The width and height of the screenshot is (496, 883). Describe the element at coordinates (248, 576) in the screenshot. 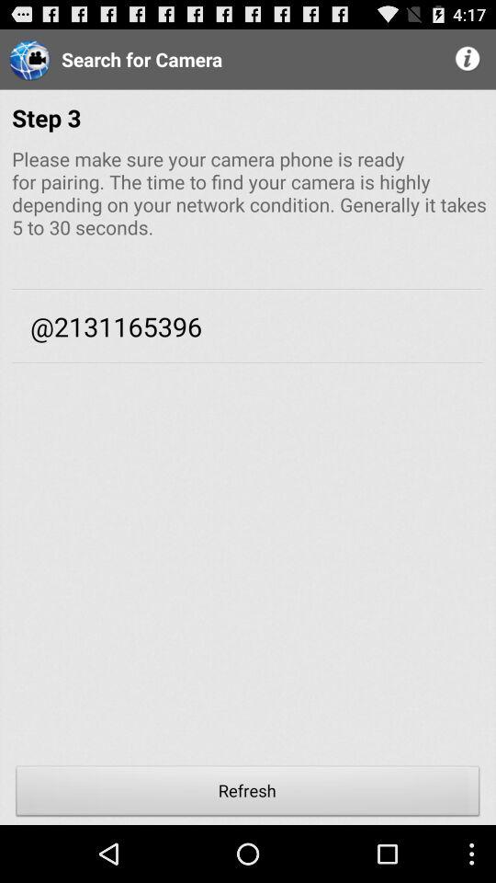

I see `click the item above refresh icon` at that location.